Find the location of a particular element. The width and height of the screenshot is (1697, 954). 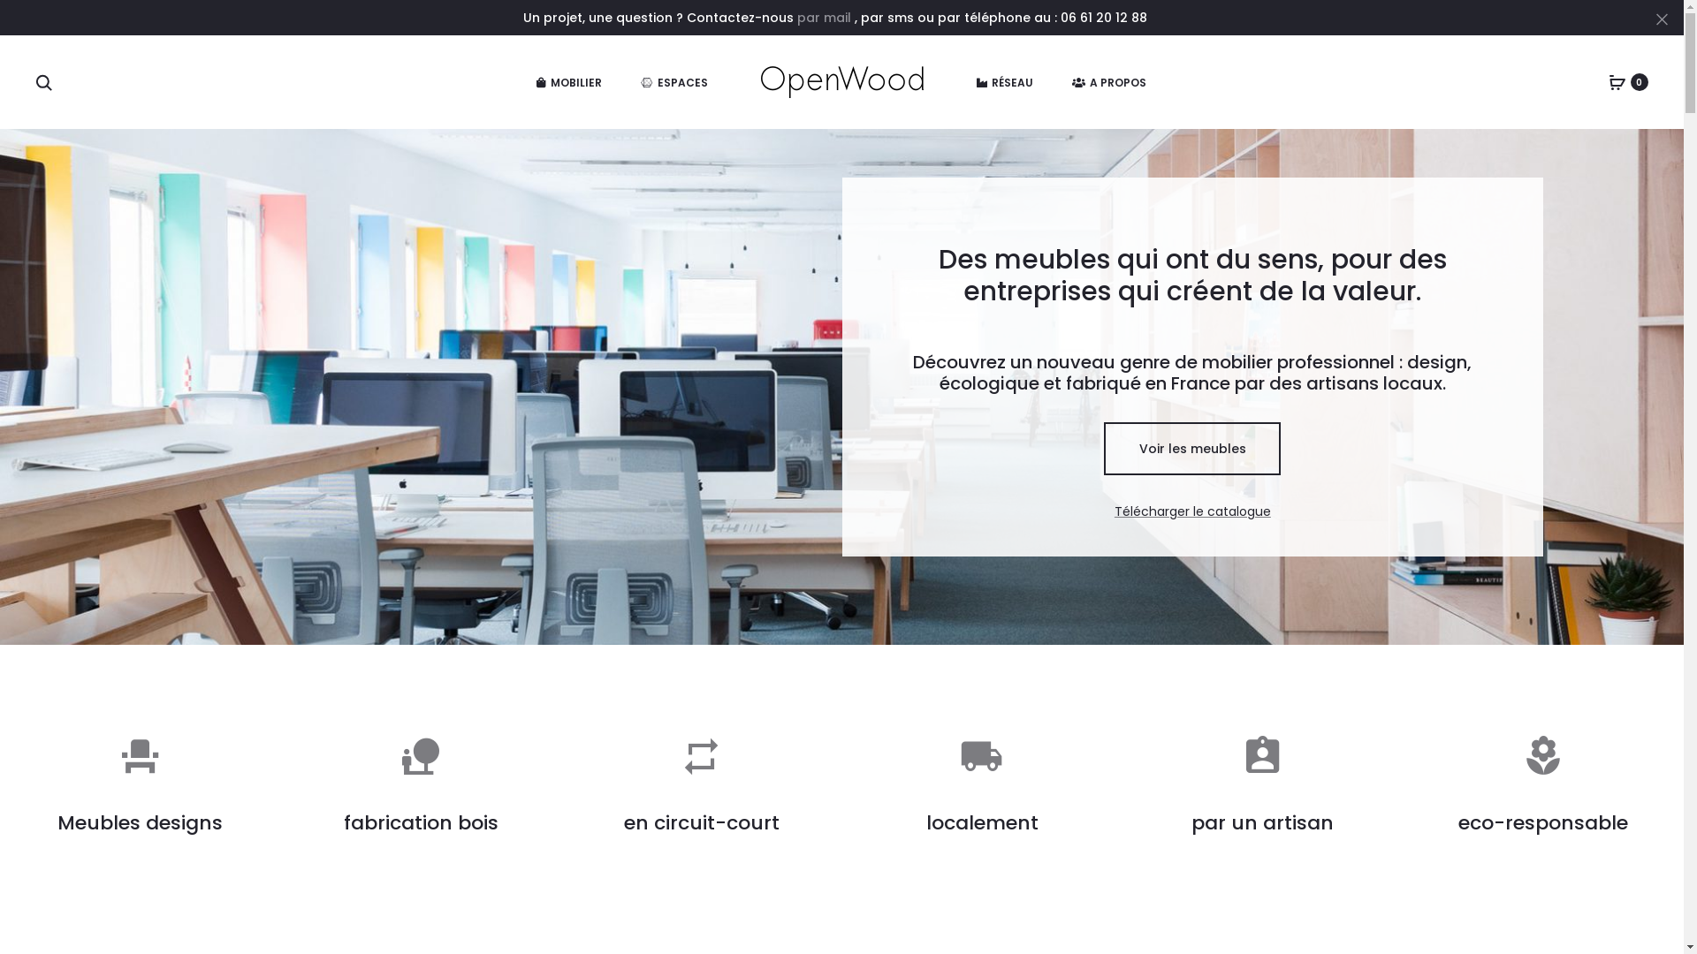

A PROPOS is located at coordinates (1108, 83).